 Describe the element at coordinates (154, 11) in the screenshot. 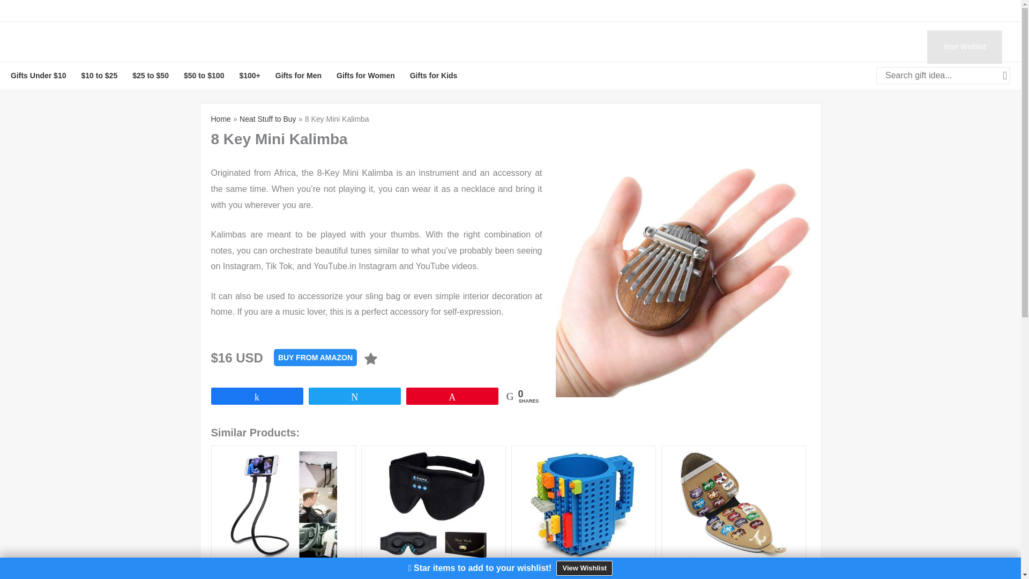

I see `TikTok` at that location.